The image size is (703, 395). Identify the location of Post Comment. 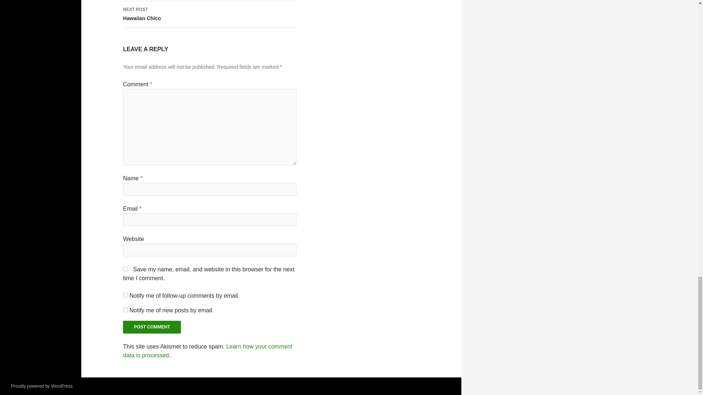
(208, 350).